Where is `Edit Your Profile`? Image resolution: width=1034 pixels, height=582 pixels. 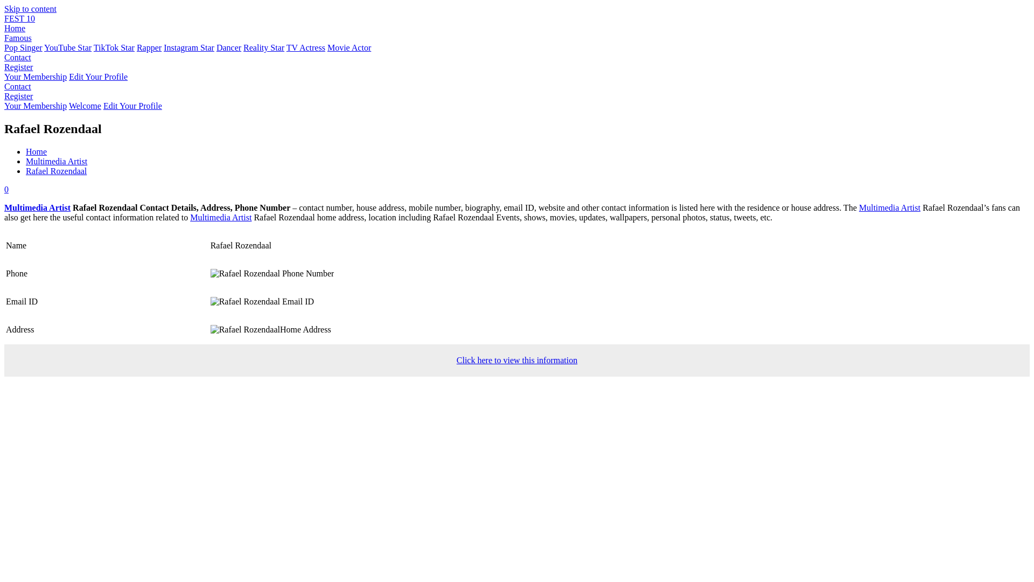 Edit Your Profile is located at coordinates (98, 77).